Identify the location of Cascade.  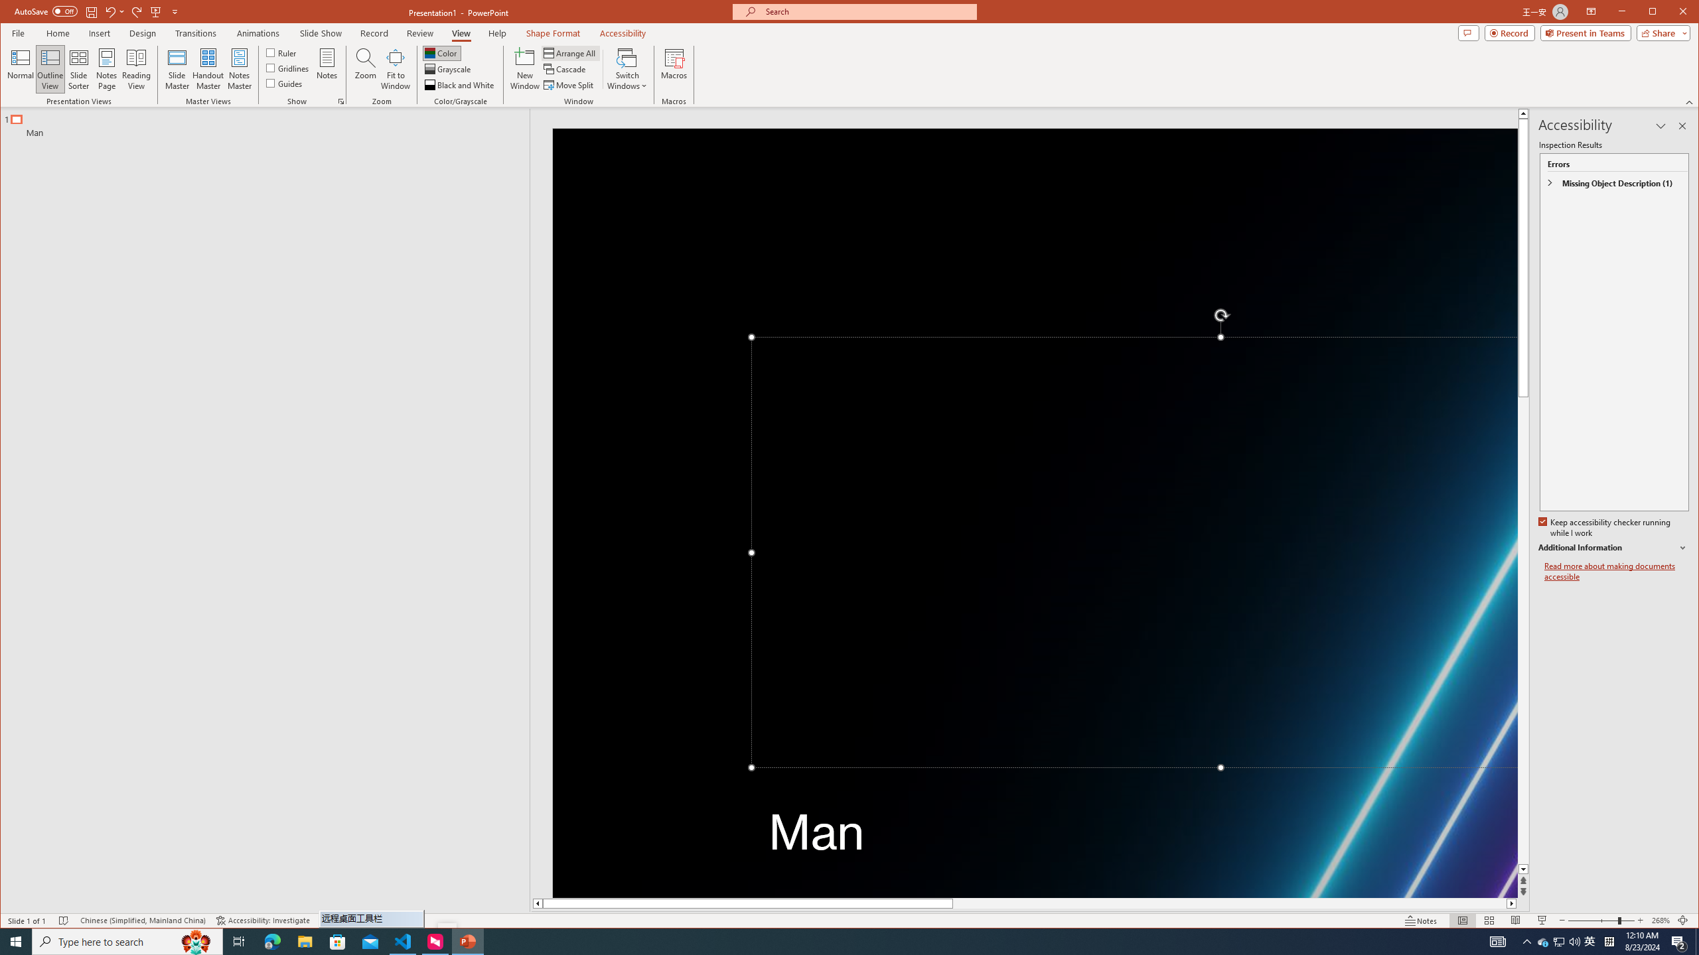
(565, 69).